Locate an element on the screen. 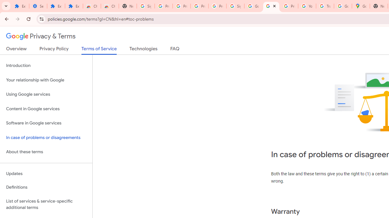 The image size is (389, 218). Using Google services is located at coordinates (46, 94).